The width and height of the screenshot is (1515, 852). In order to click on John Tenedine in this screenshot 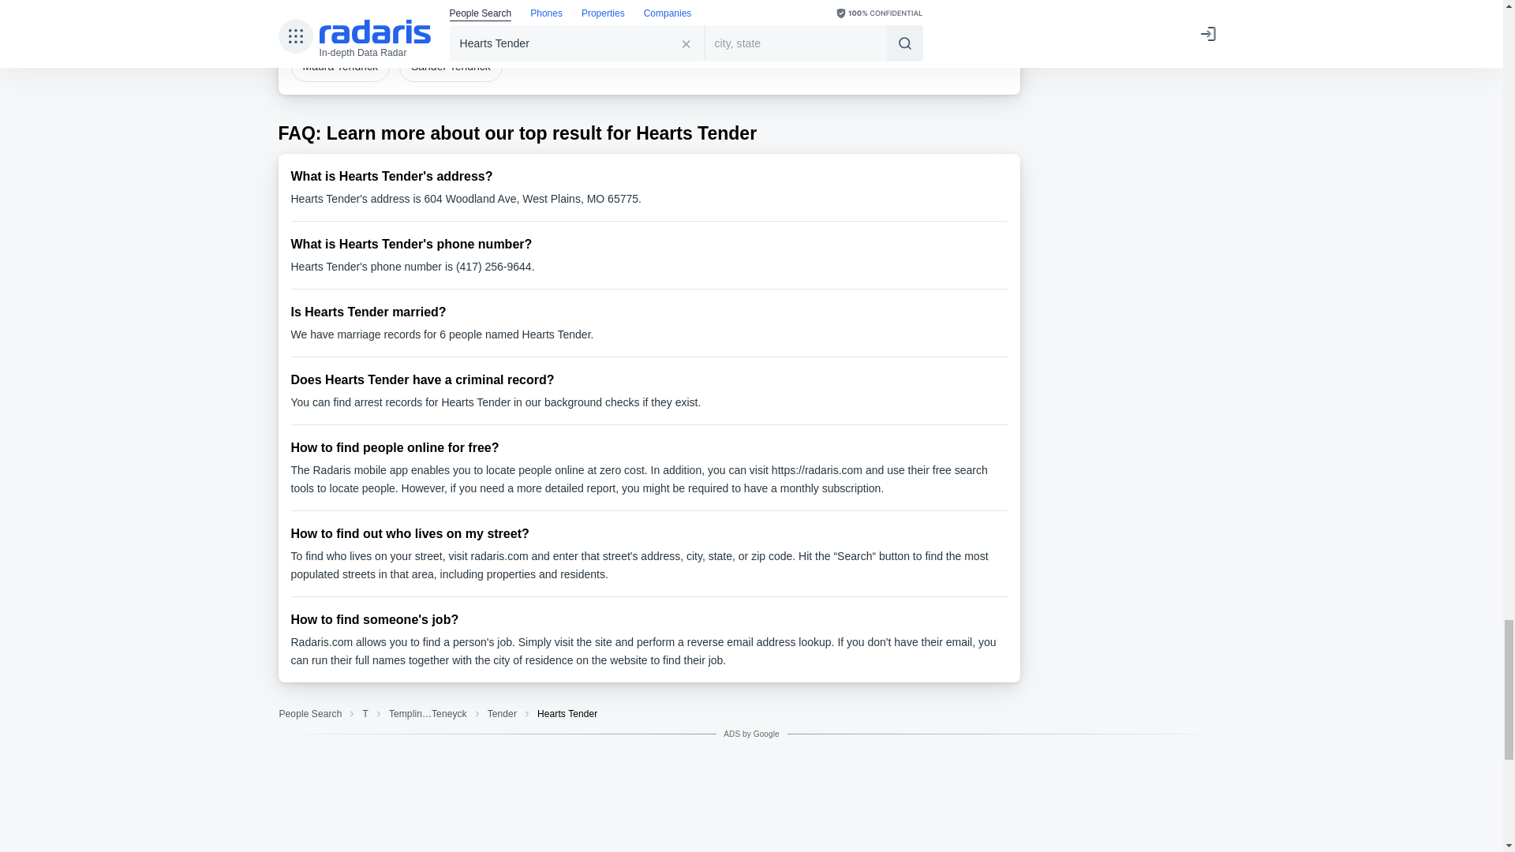, I will do `click(653, 28)`.